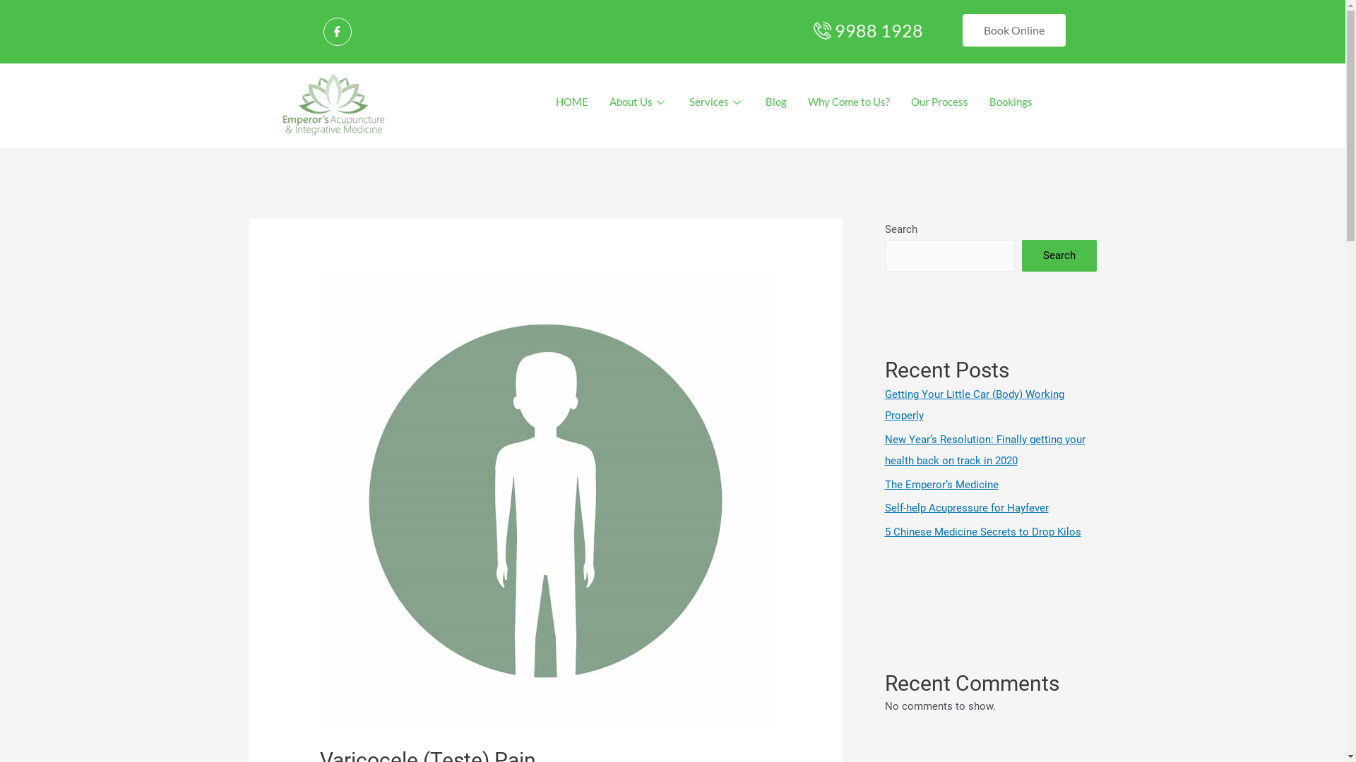 This screenshot has width=1356, height=762. What do you see at coordinates (1014, 30) in the screenshot?
I see `Book Online` at bounding box center [1014, 30].